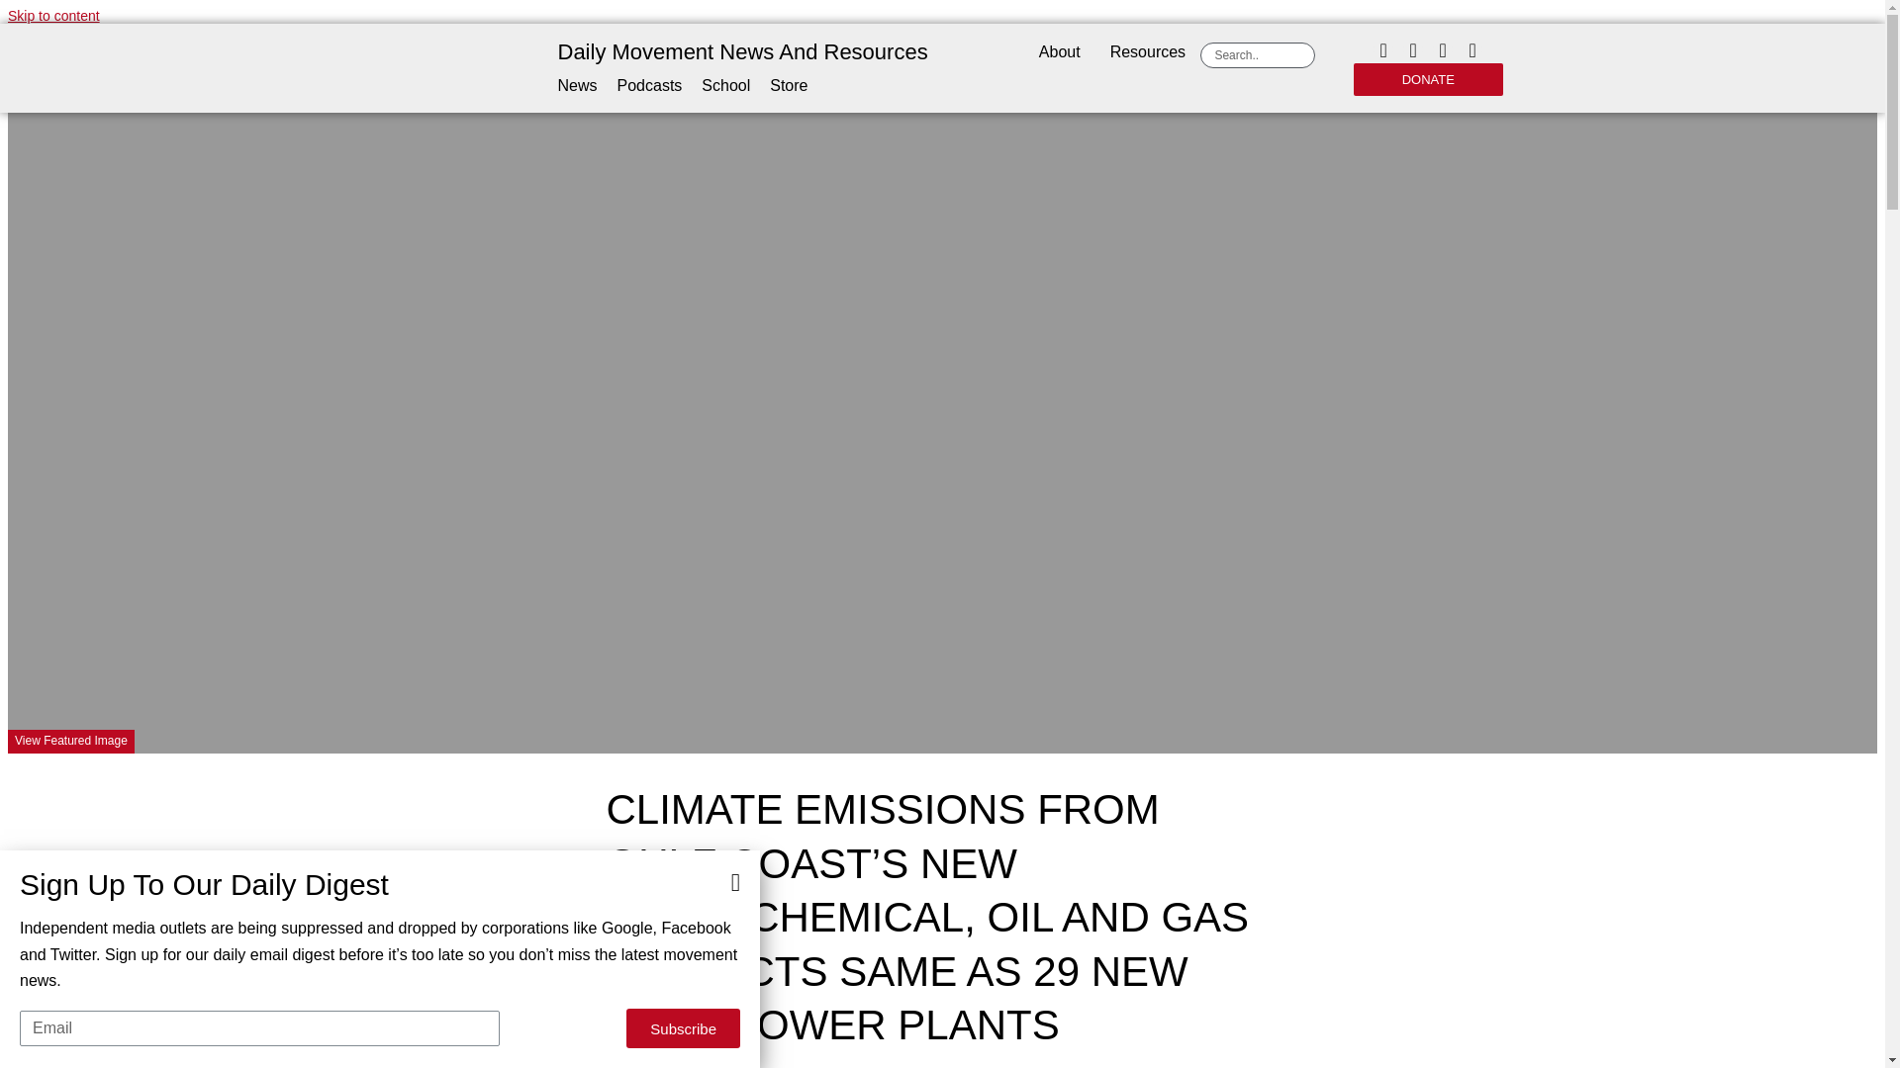 Image resolution: width=1900 pixels, height=1068 pixels. Describe the element at coordinates (578, 87) in the screenshot. I see `News` at that location.